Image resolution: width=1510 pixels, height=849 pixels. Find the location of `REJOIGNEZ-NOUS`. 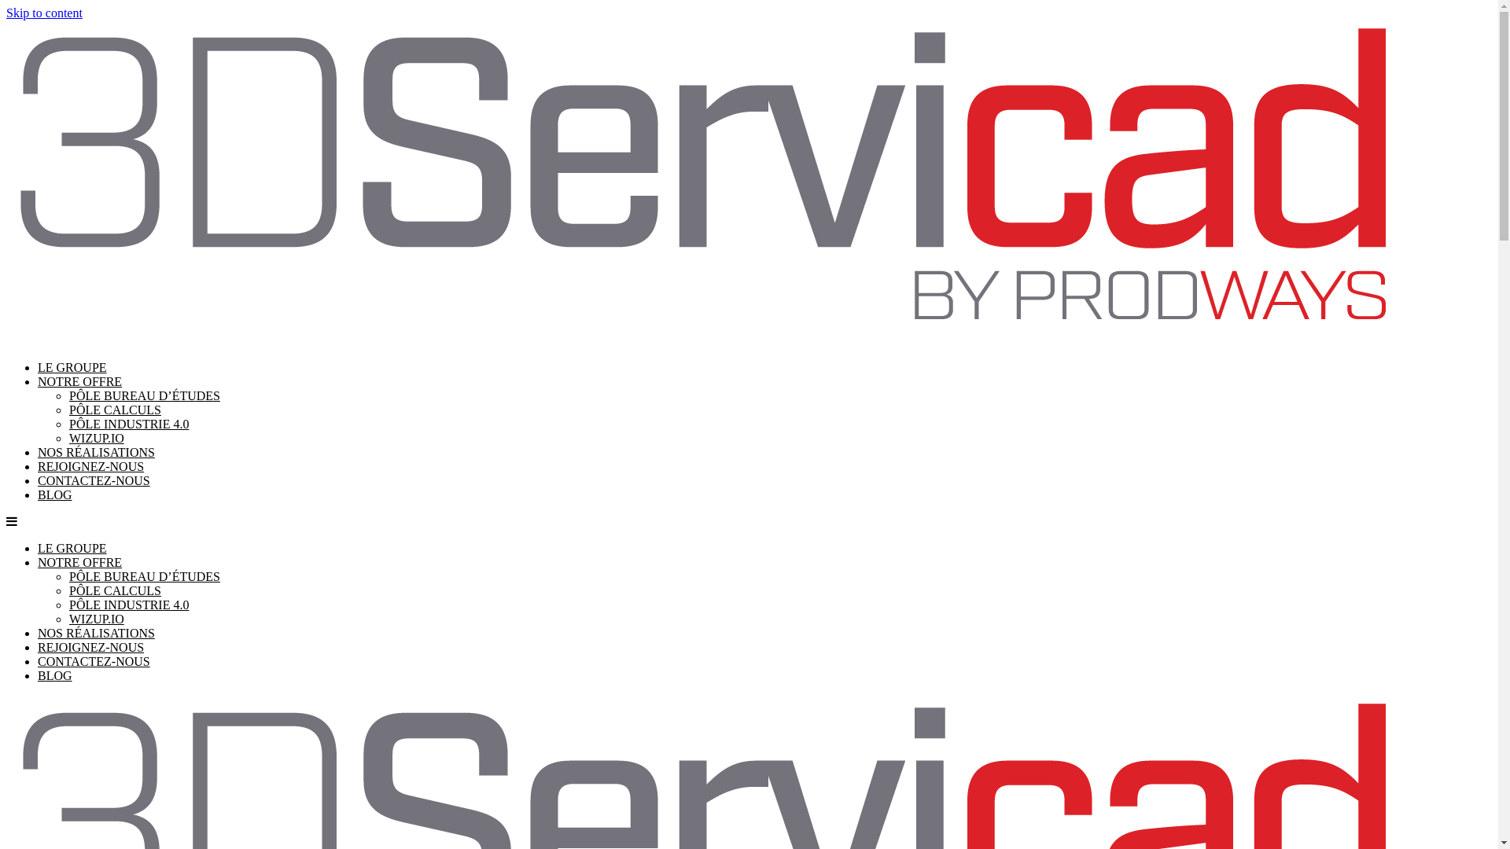

REJOIGNEZ-NOUS is located at coordinates (91, 467).